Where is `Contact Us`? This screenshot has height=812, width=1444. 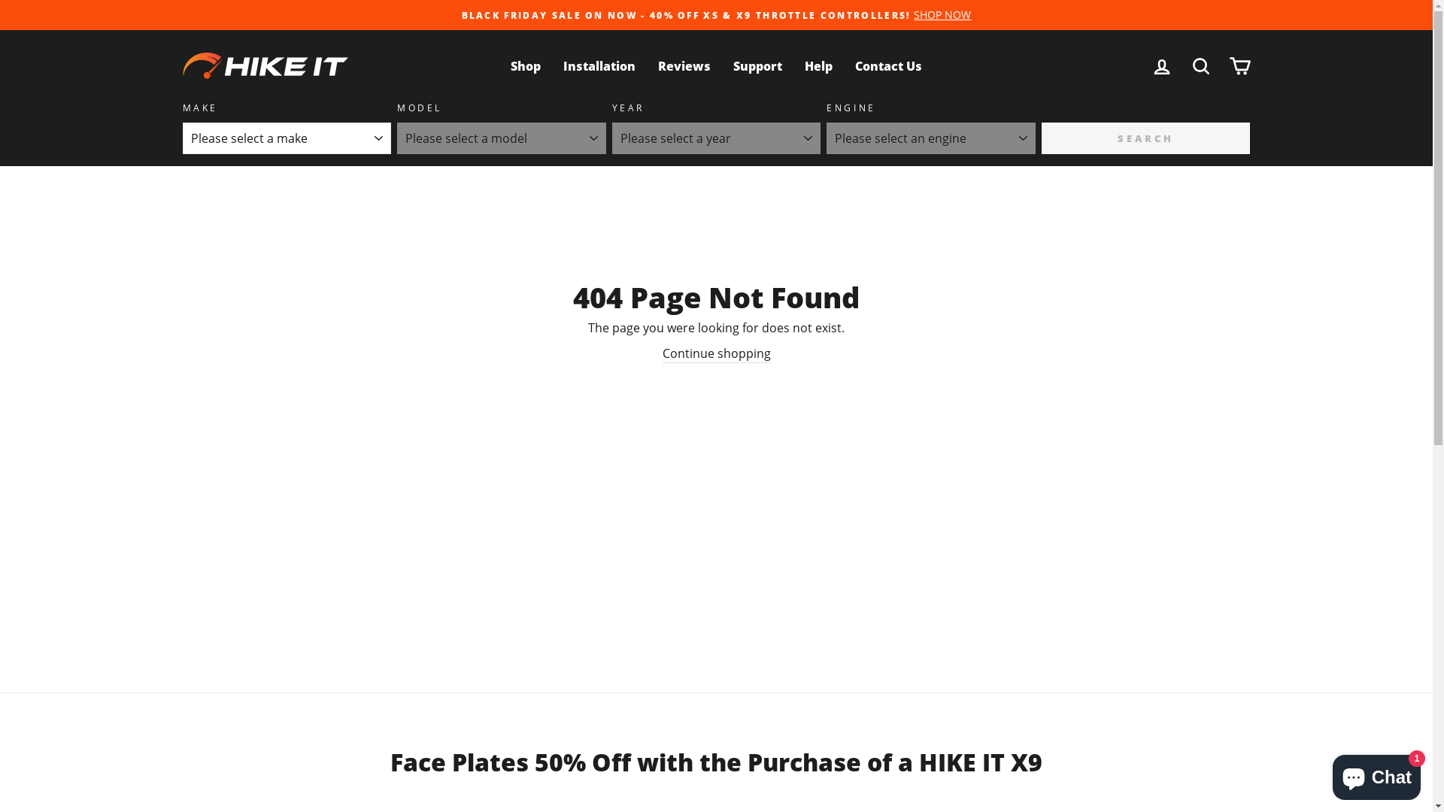
Contact Us is located at coordinates (889, 66).